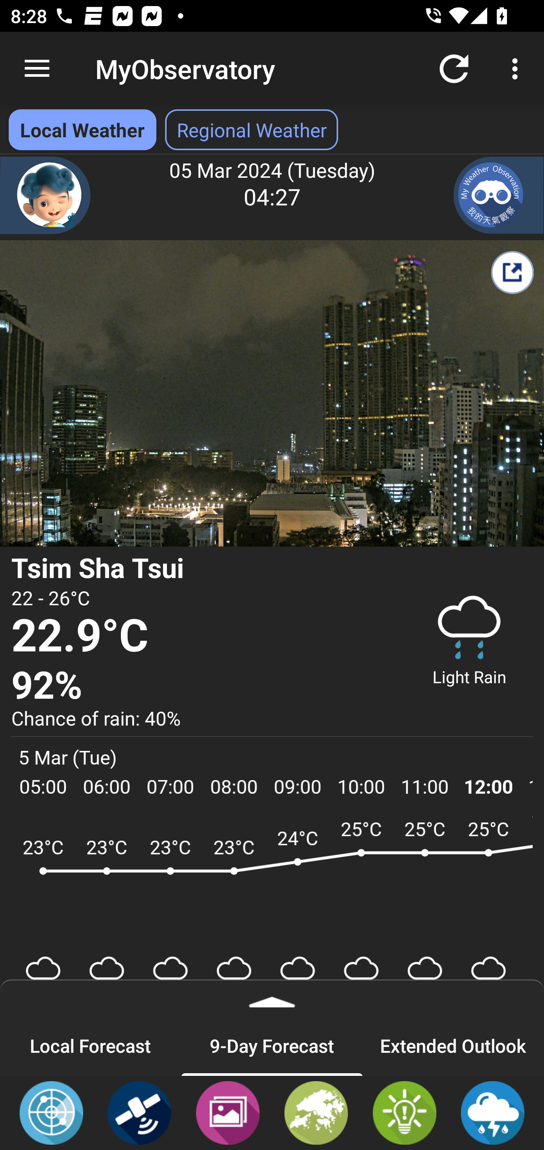  Describe the element at coordinates (453, 1045) in the screenshot. I see `Extended Outlook` at that location.